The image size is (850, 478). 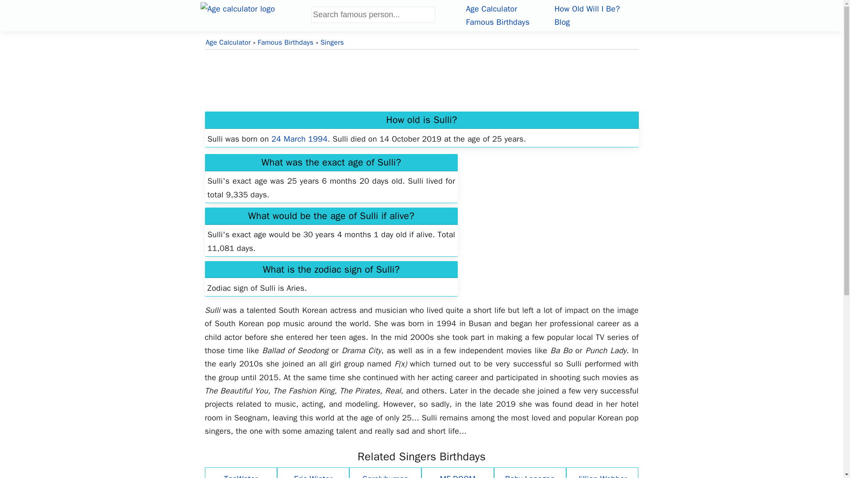 I want to click on Age Calculator, so click(x=255, y=14).